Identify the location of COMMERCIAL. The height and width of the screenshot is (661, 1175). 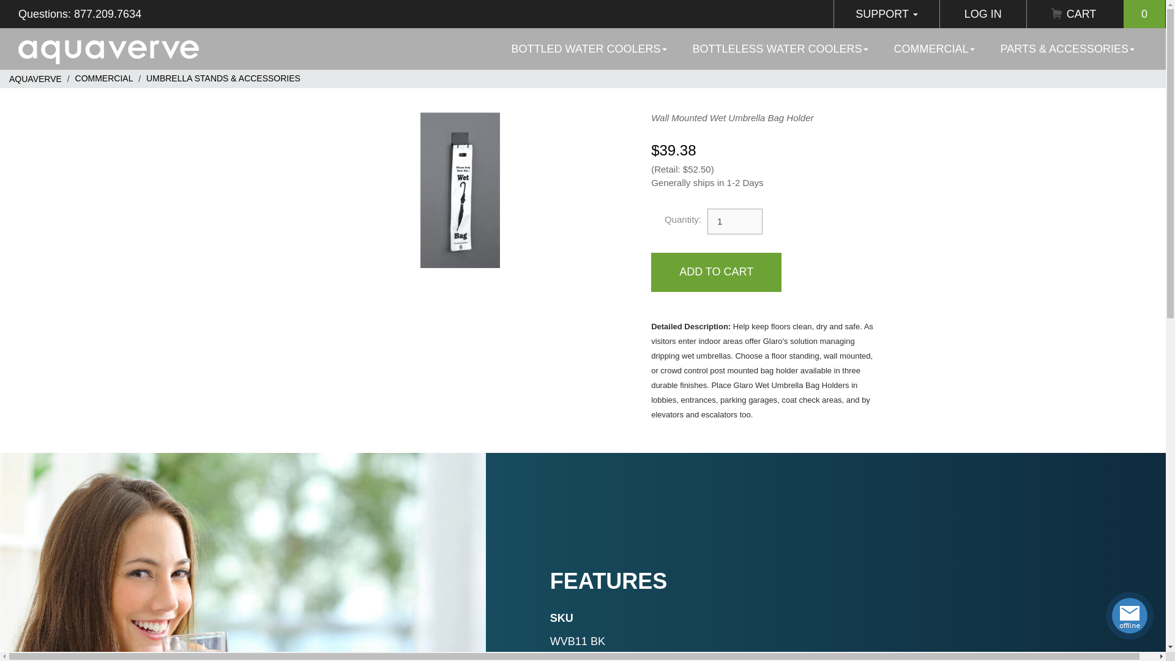
(934, 49).